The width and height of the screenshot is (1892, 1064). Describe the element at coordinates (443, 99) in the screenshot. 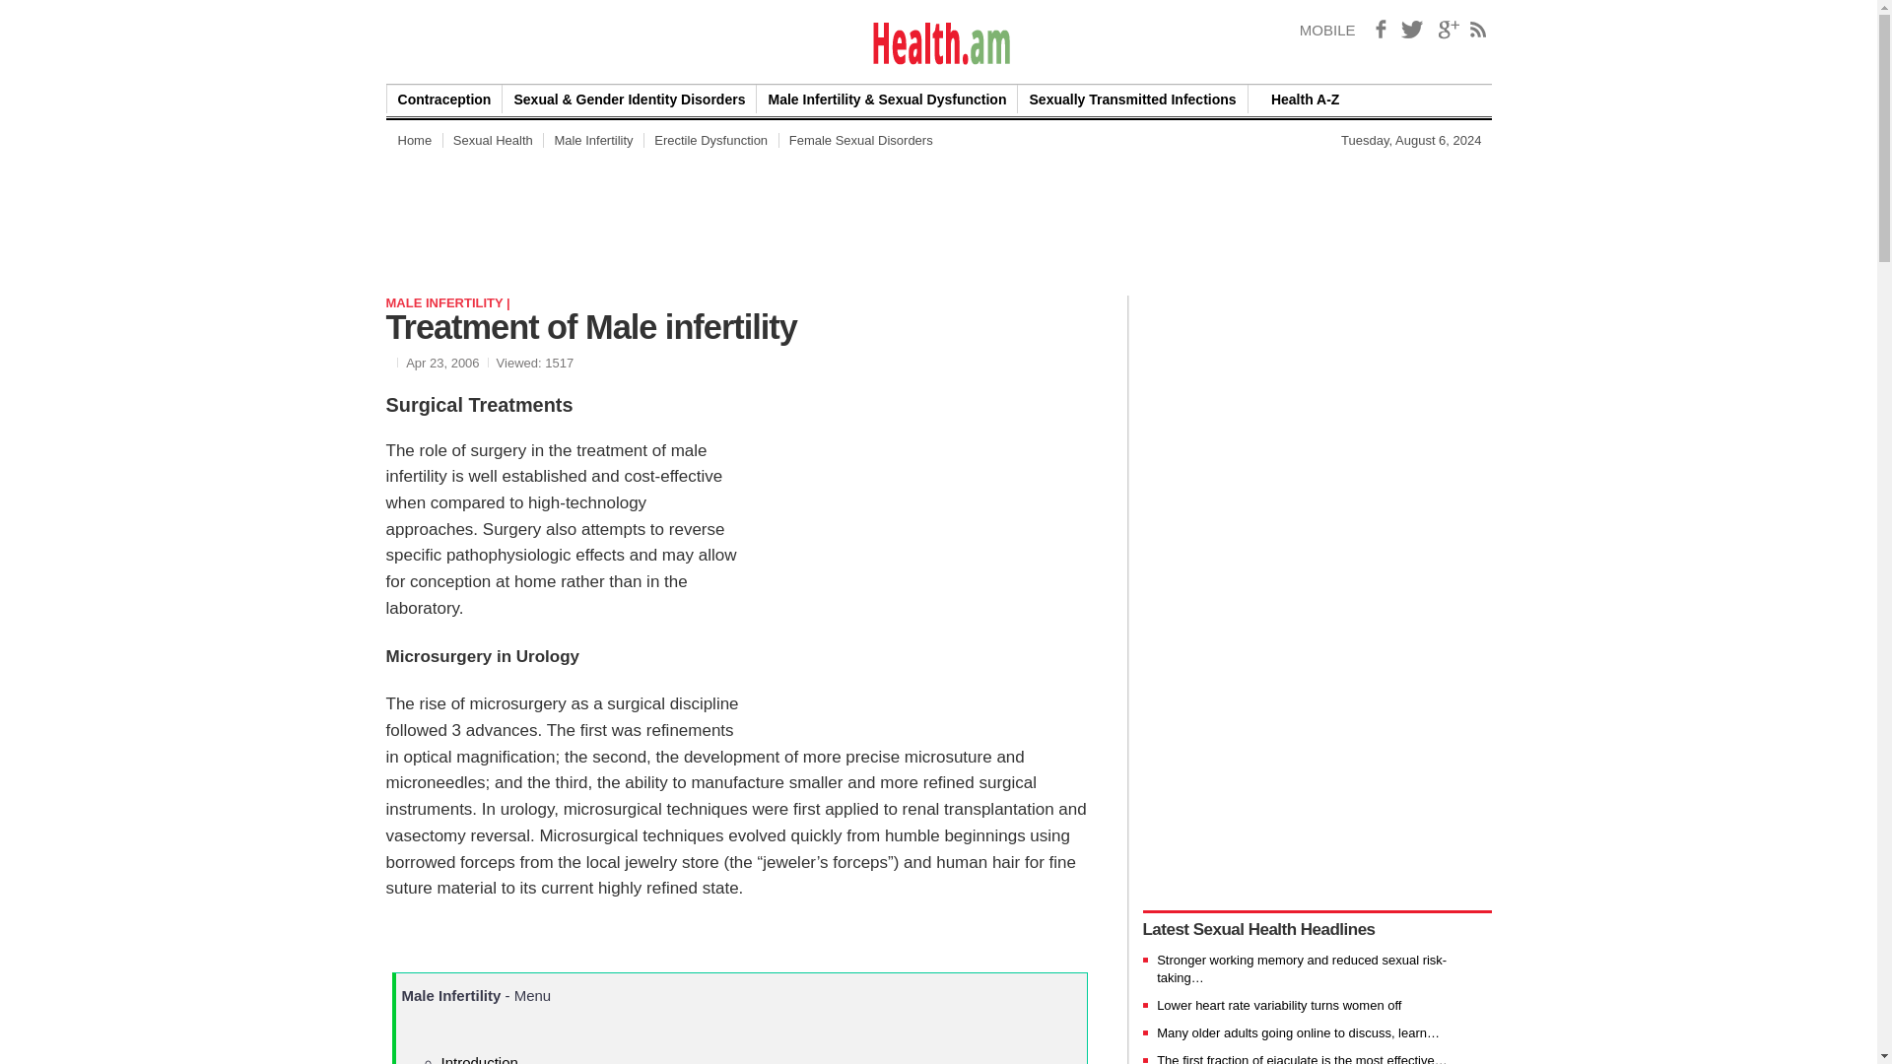

I see `Contraception` at that location.